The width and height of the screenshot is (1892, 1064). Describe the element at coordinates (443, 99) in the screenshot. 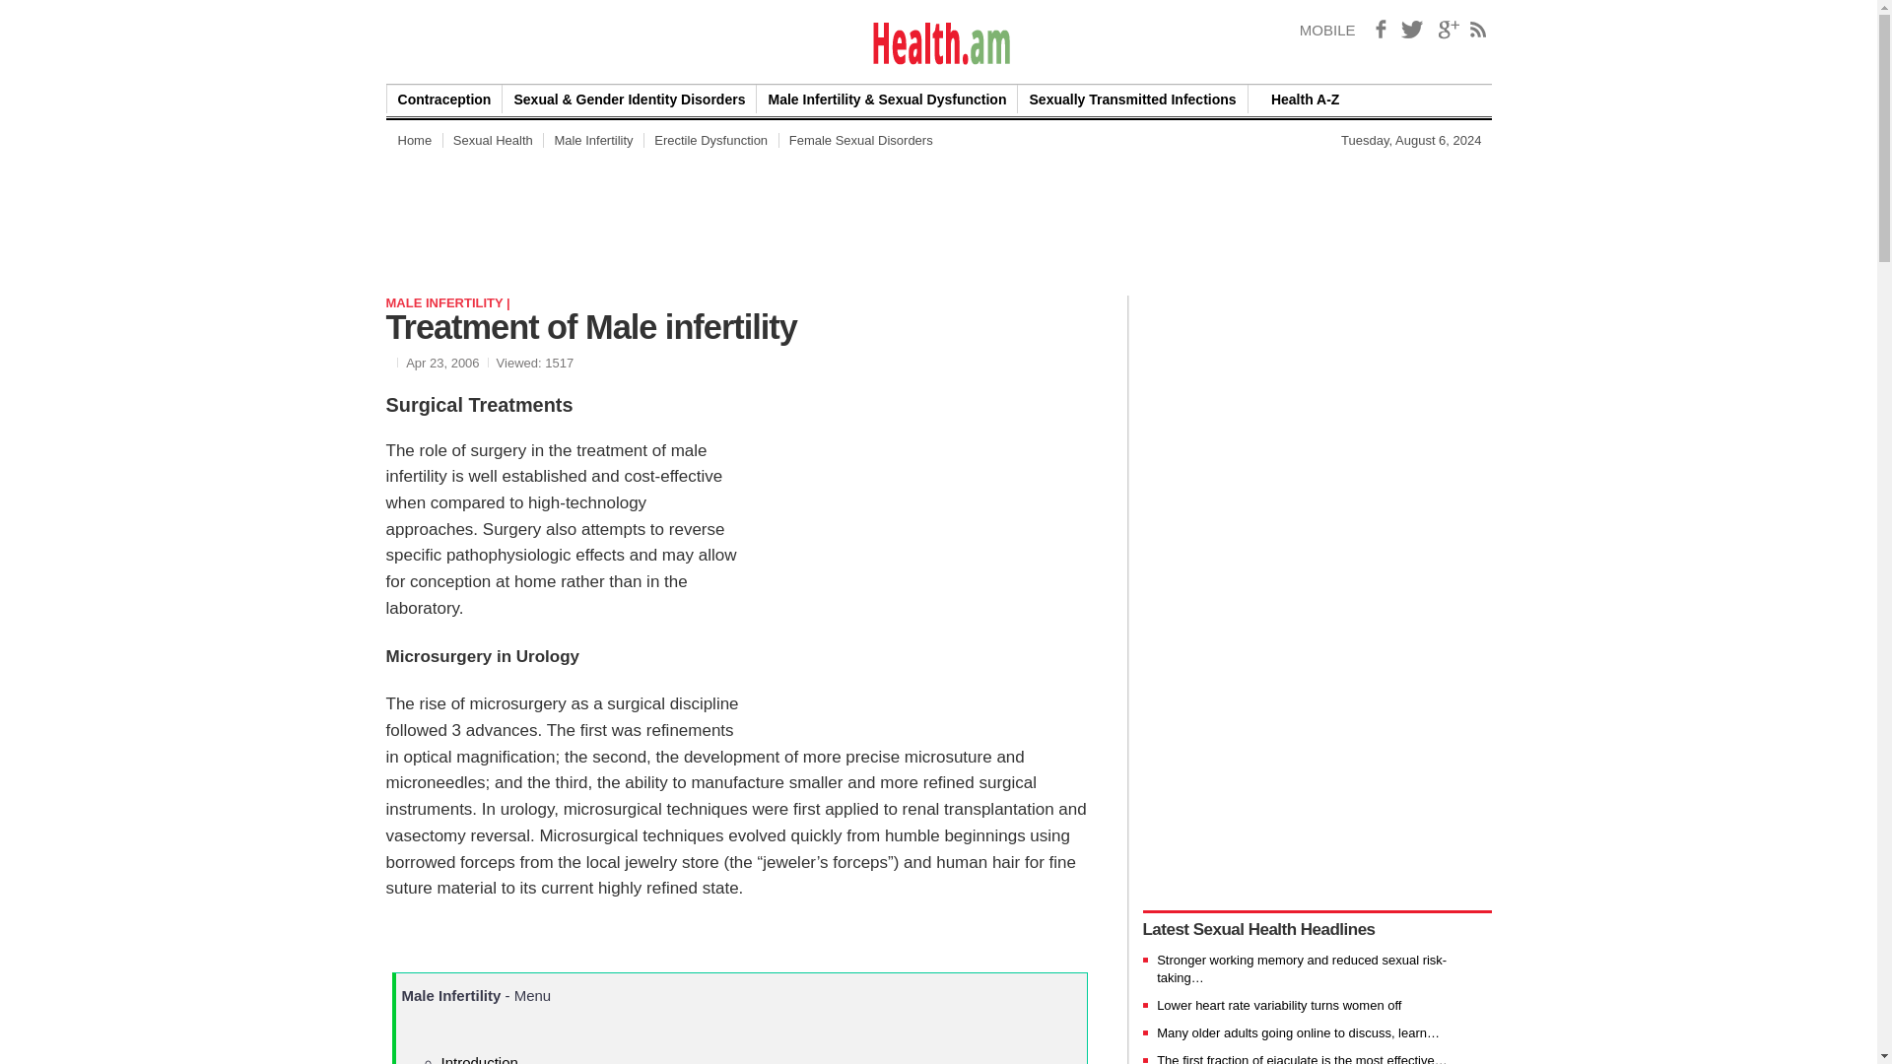

I see `Contraception` at that location.